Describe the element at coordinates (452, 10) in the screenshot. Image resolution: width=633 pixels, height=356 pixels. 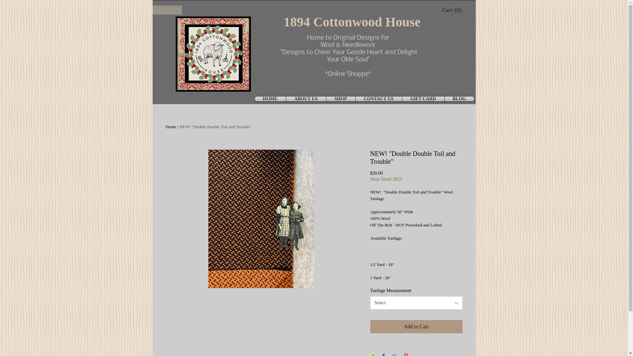
I see `Cart: (0)` at that location.